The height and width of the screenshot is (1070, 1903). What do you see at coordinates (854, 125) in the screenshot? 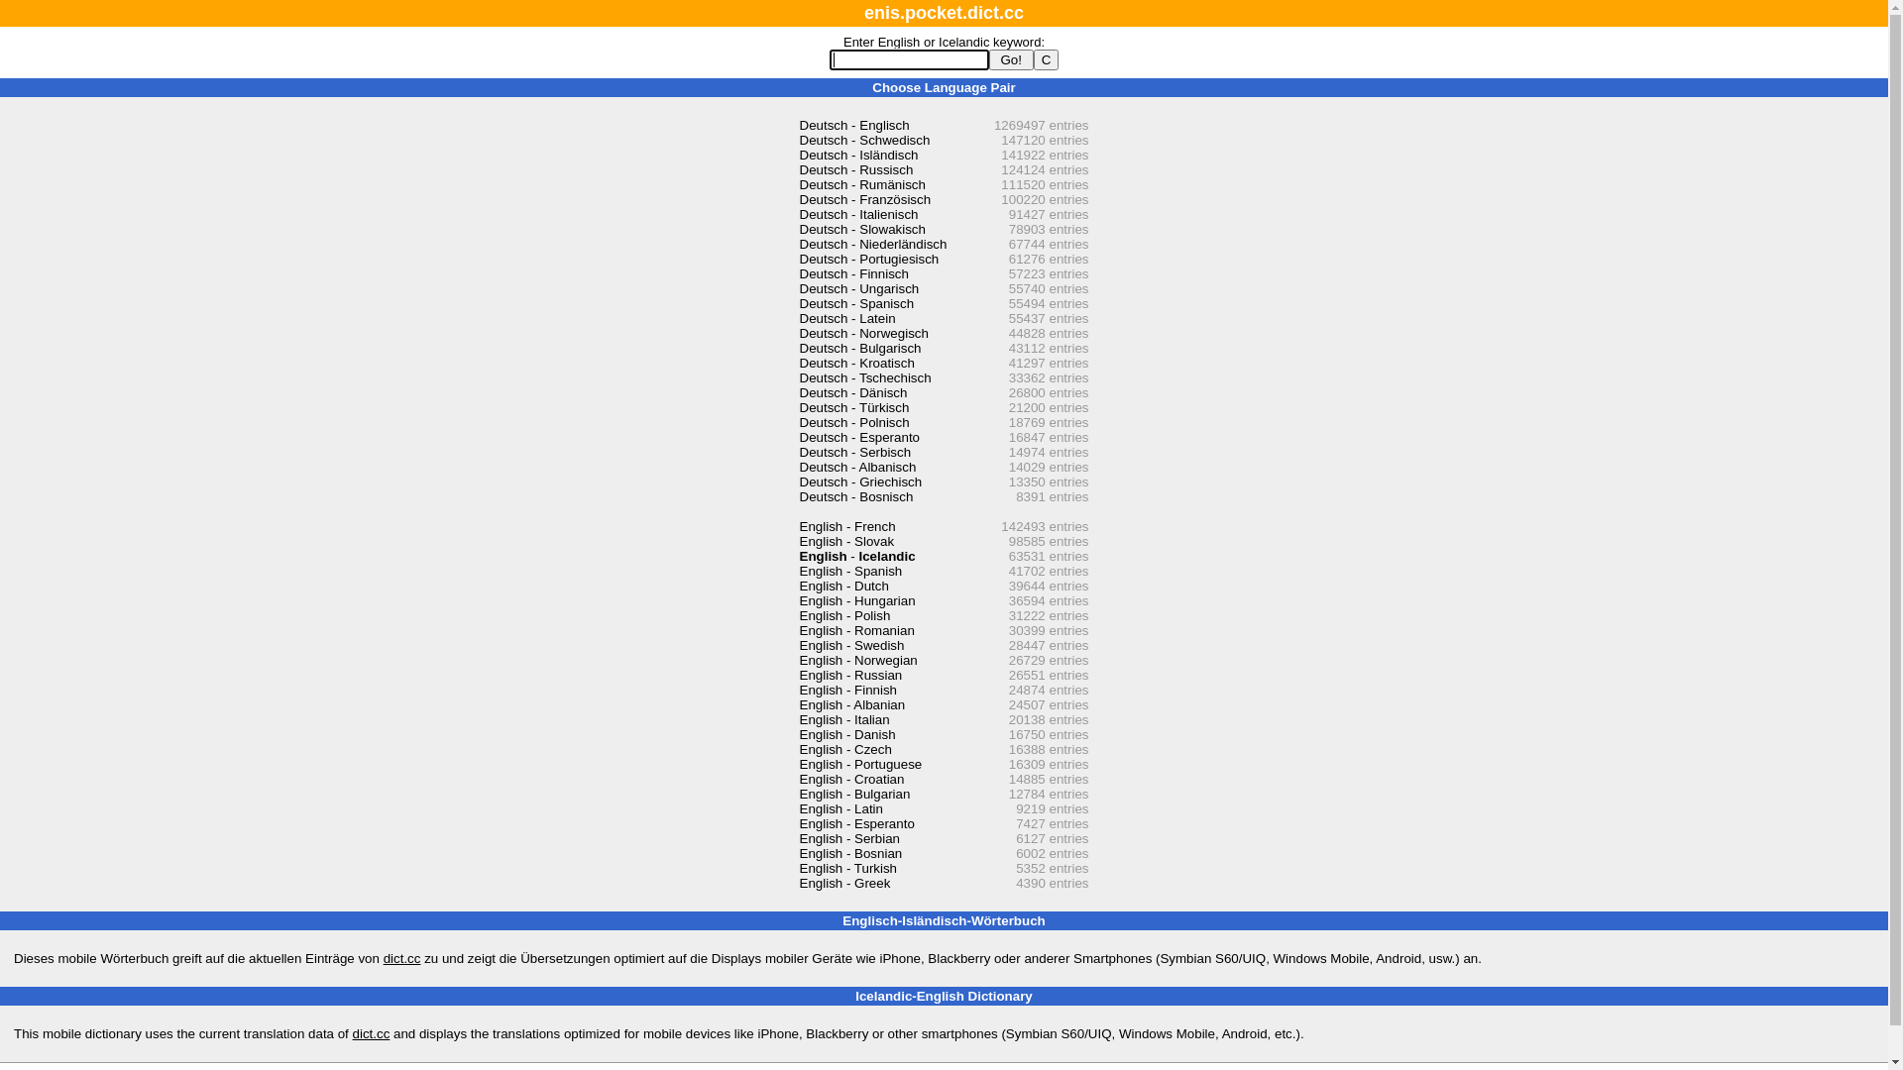
I see `Deutsch - Englisch` at bounding box center [854, 125].